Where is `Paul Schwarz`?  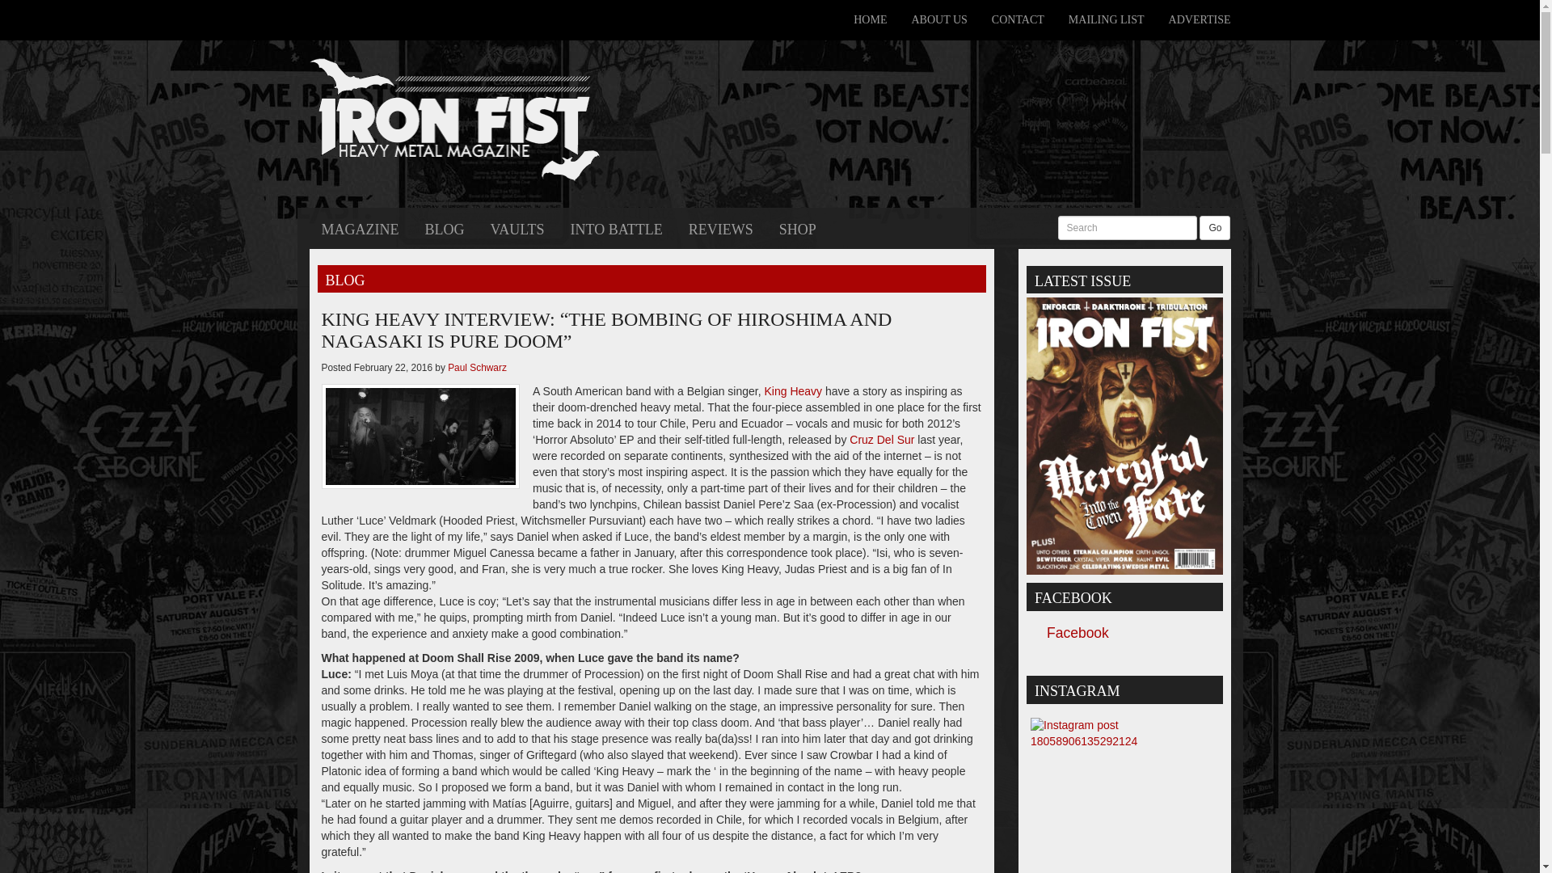 Paul Schwarz is located at coordinates (477, 368).